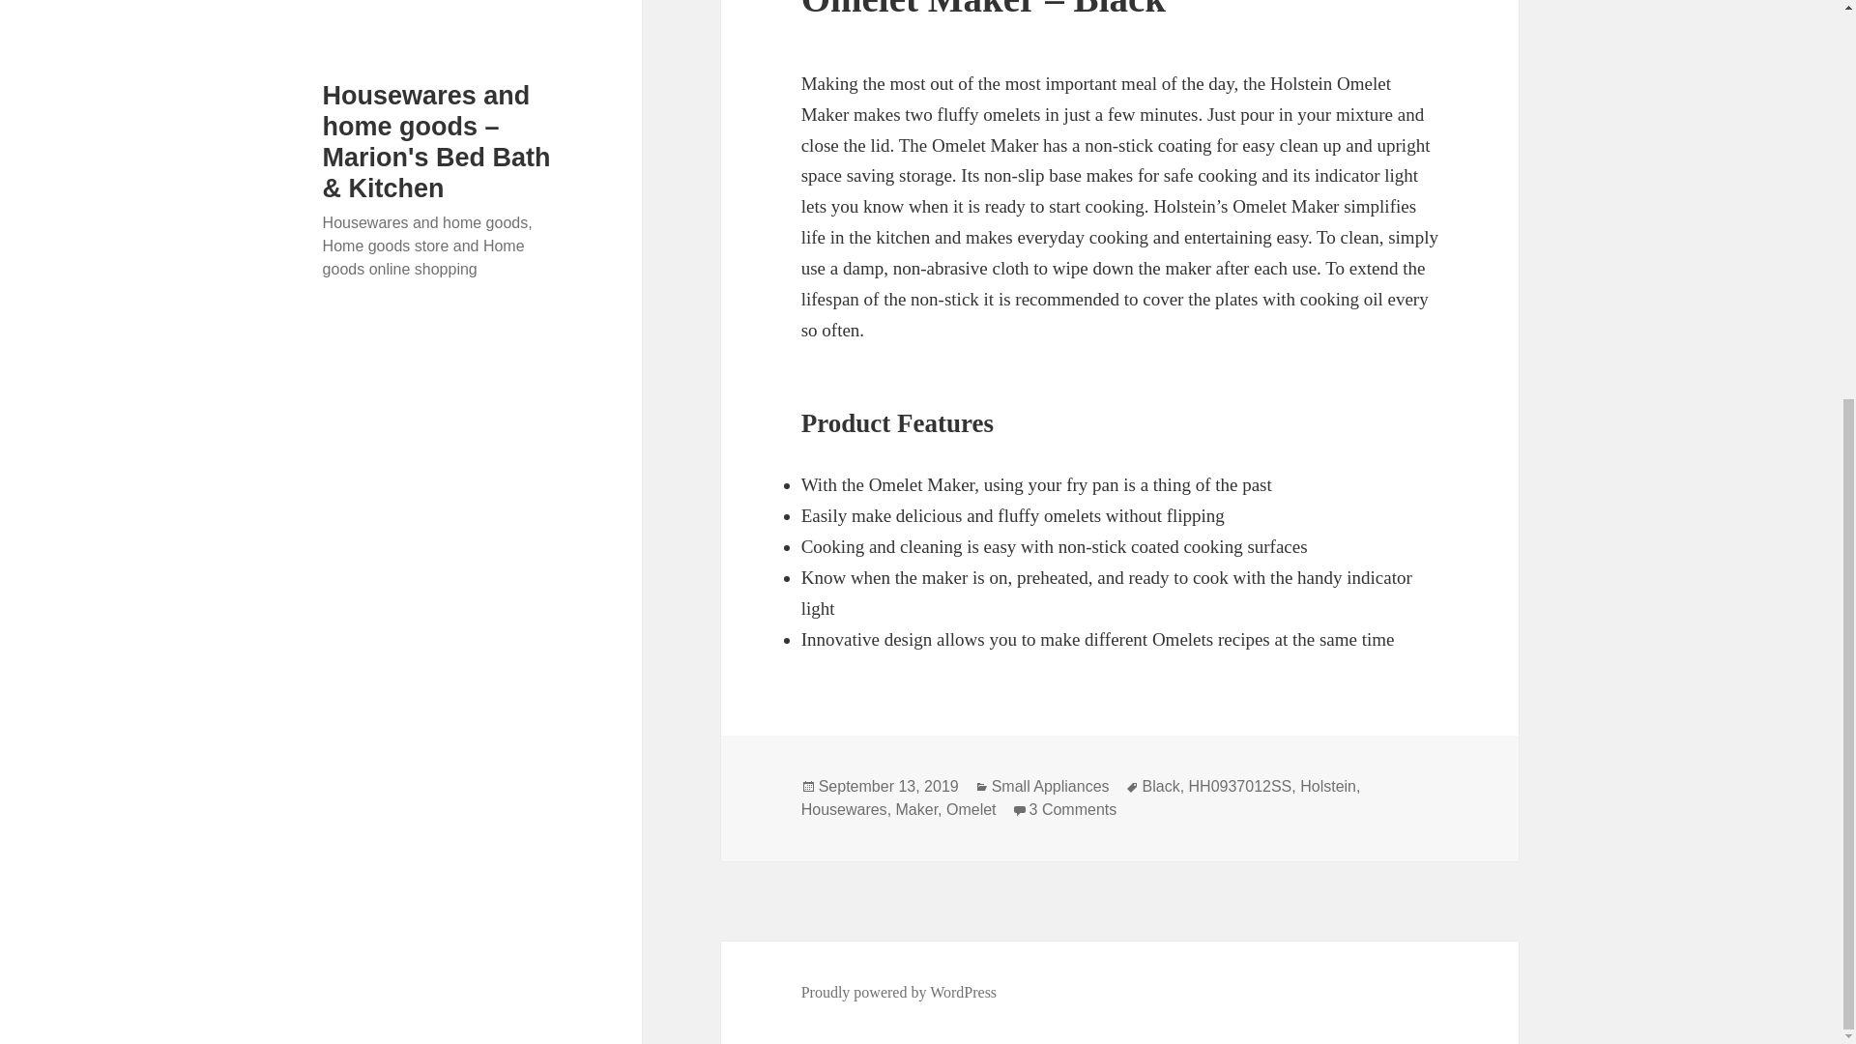  Describe the element at coordinates (1240, 786) in the screenshot. I see `HH0937012SS` at that location.